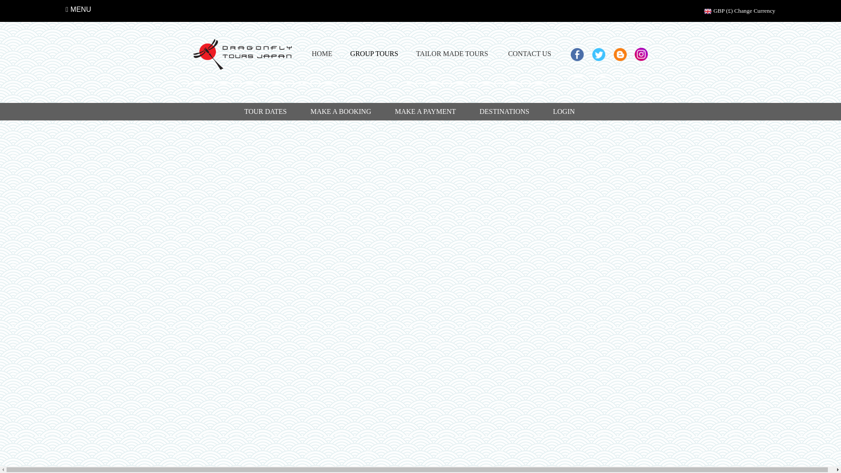 The width and height of the screenshot is (841, 473). I want to click on GROUP TOURS, so click(374, 54).